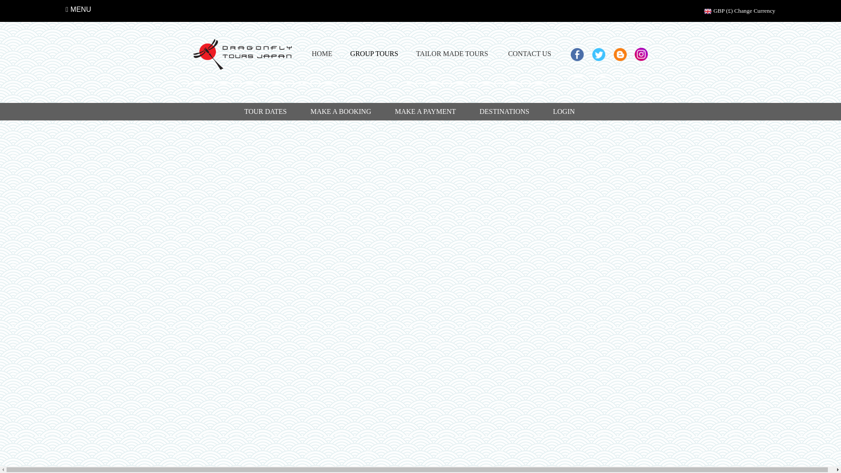 The width and height of the screenshot is (841, 473). I want to click on GROUP TOURS, so click(374, 54).